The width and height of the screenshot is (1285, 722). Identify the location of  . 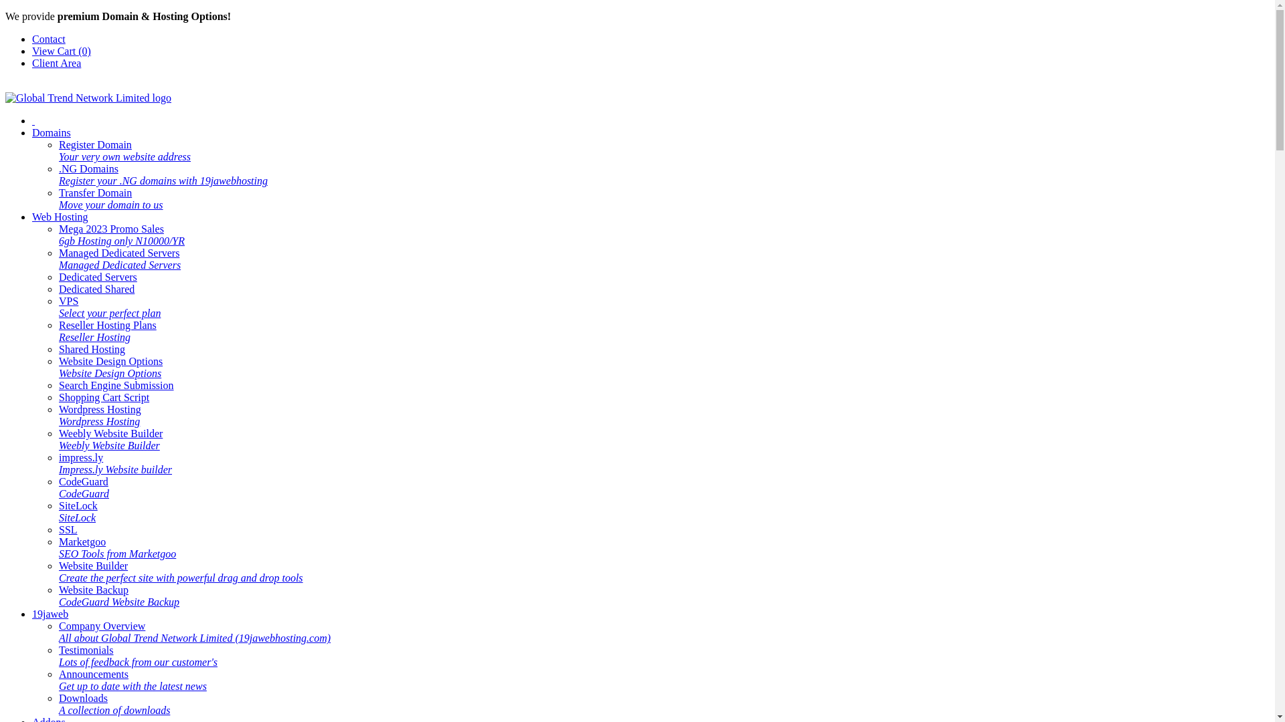
(33, 120).